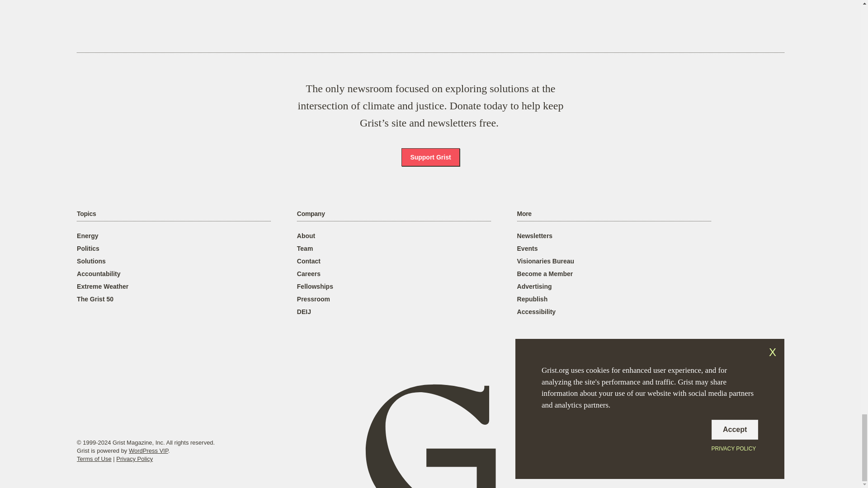 This screenshot has height=488, width=868. I want to click on More, so click(524, 214).